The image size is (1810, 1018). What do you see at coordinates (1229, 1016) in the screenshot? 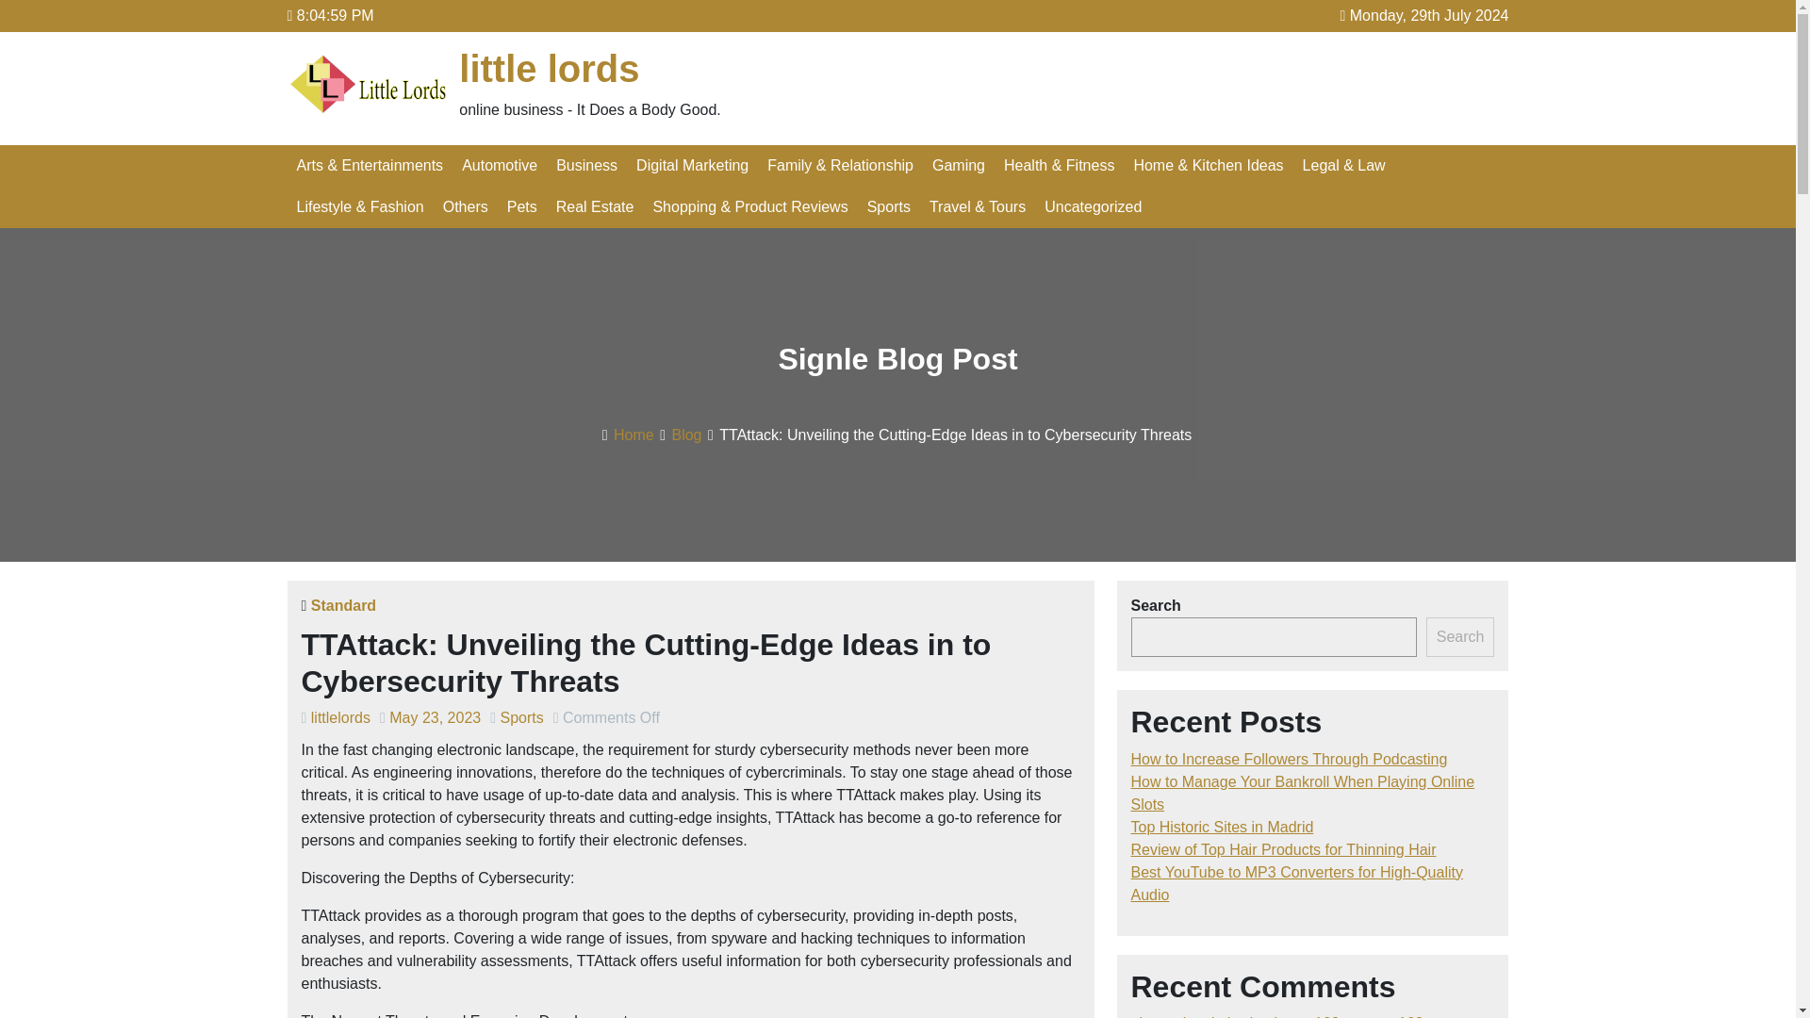
I see `tokek win` at bounding box center [1229, 1016].